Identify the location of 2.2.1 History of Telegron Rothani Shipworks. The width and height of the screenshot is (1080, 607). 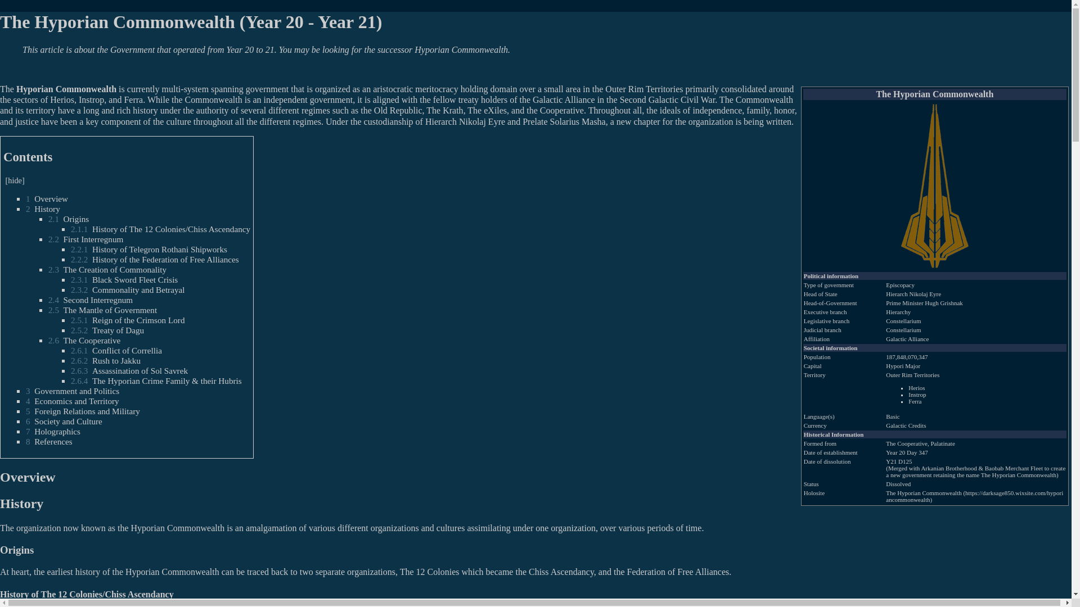
(148, 250).